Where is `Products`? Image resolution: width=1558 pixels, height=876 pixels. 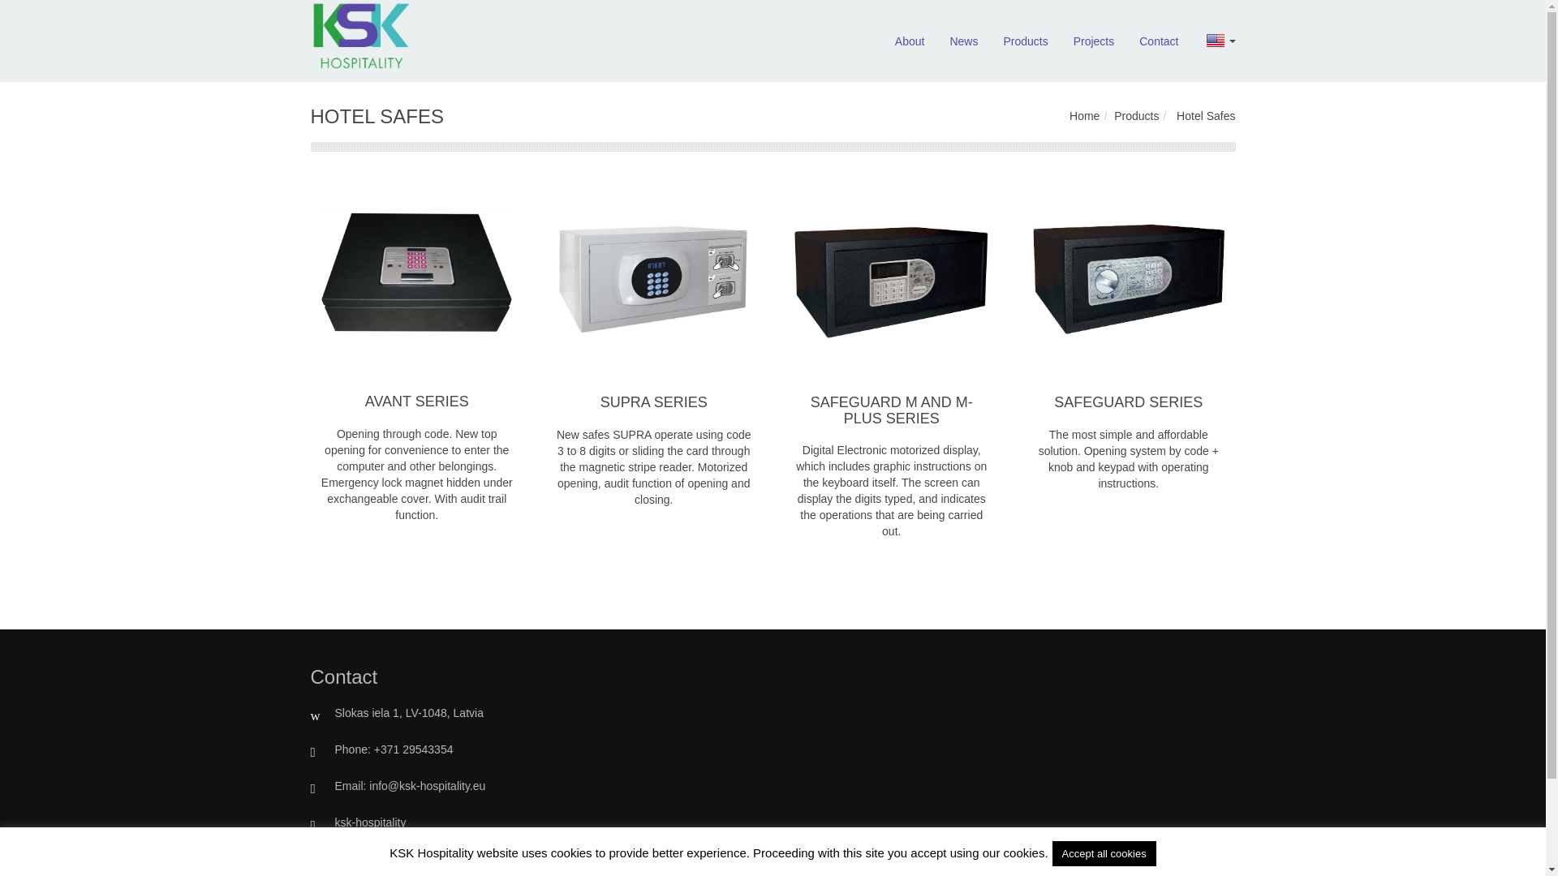 Products is located at coordinates (1025, 41).